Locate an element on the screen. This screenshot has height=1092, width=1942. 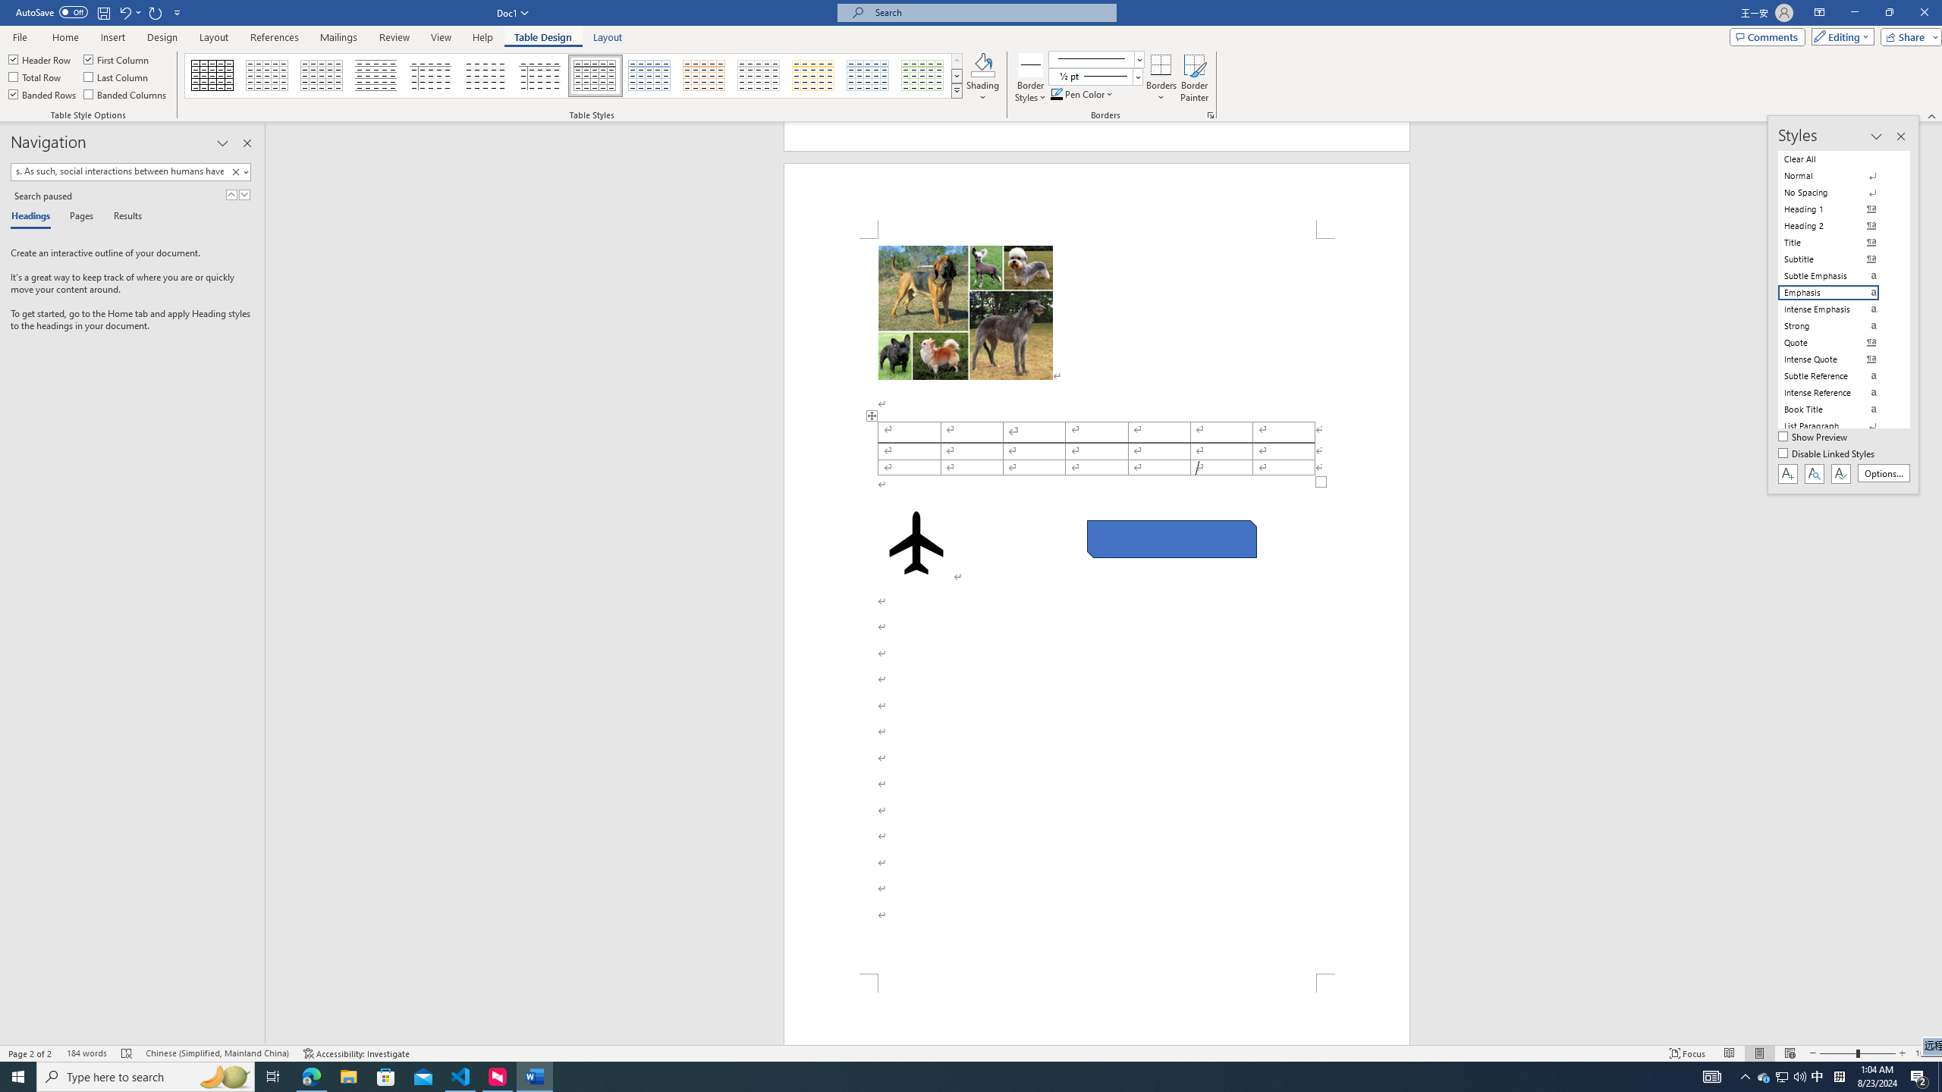
Plain Table 2 is located at coordinates (376, 76).